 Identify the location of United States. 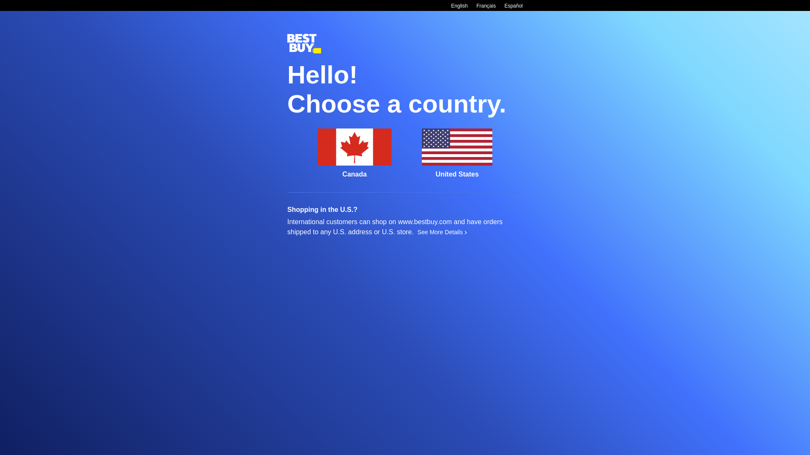
(457, 153).